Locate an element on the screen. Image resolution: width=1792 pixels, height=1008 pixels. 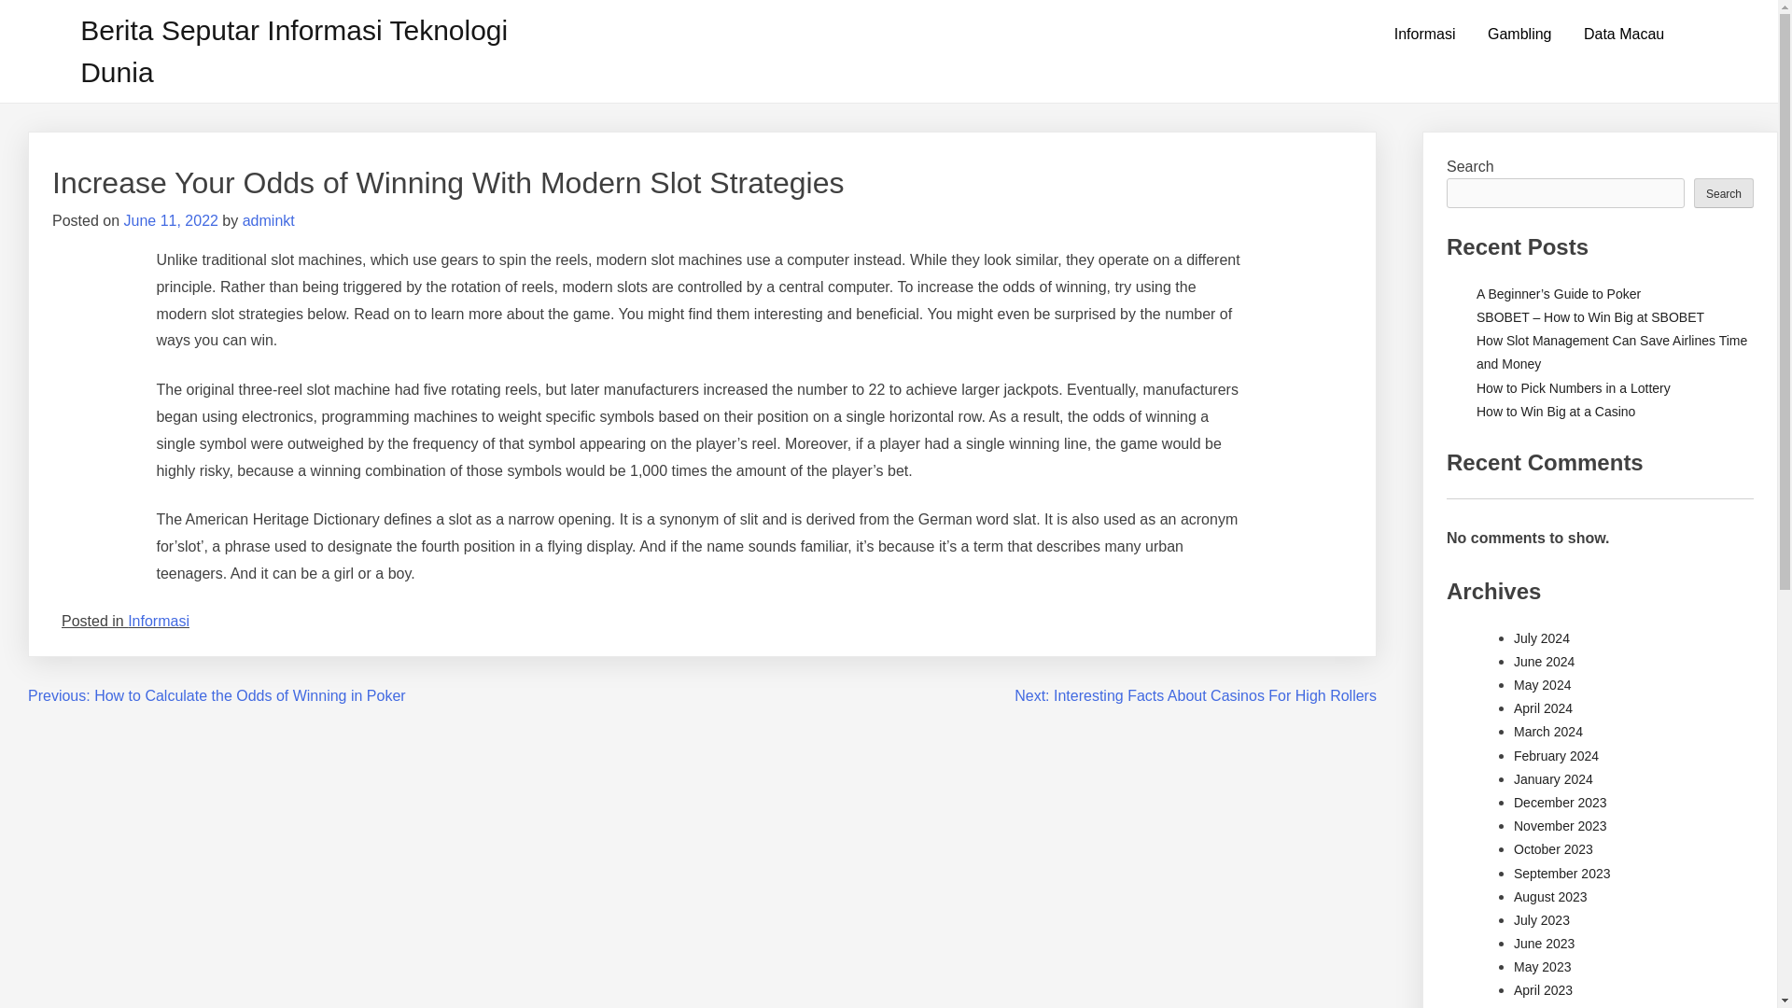
November 2023 is located at coordinates (1561, 825).